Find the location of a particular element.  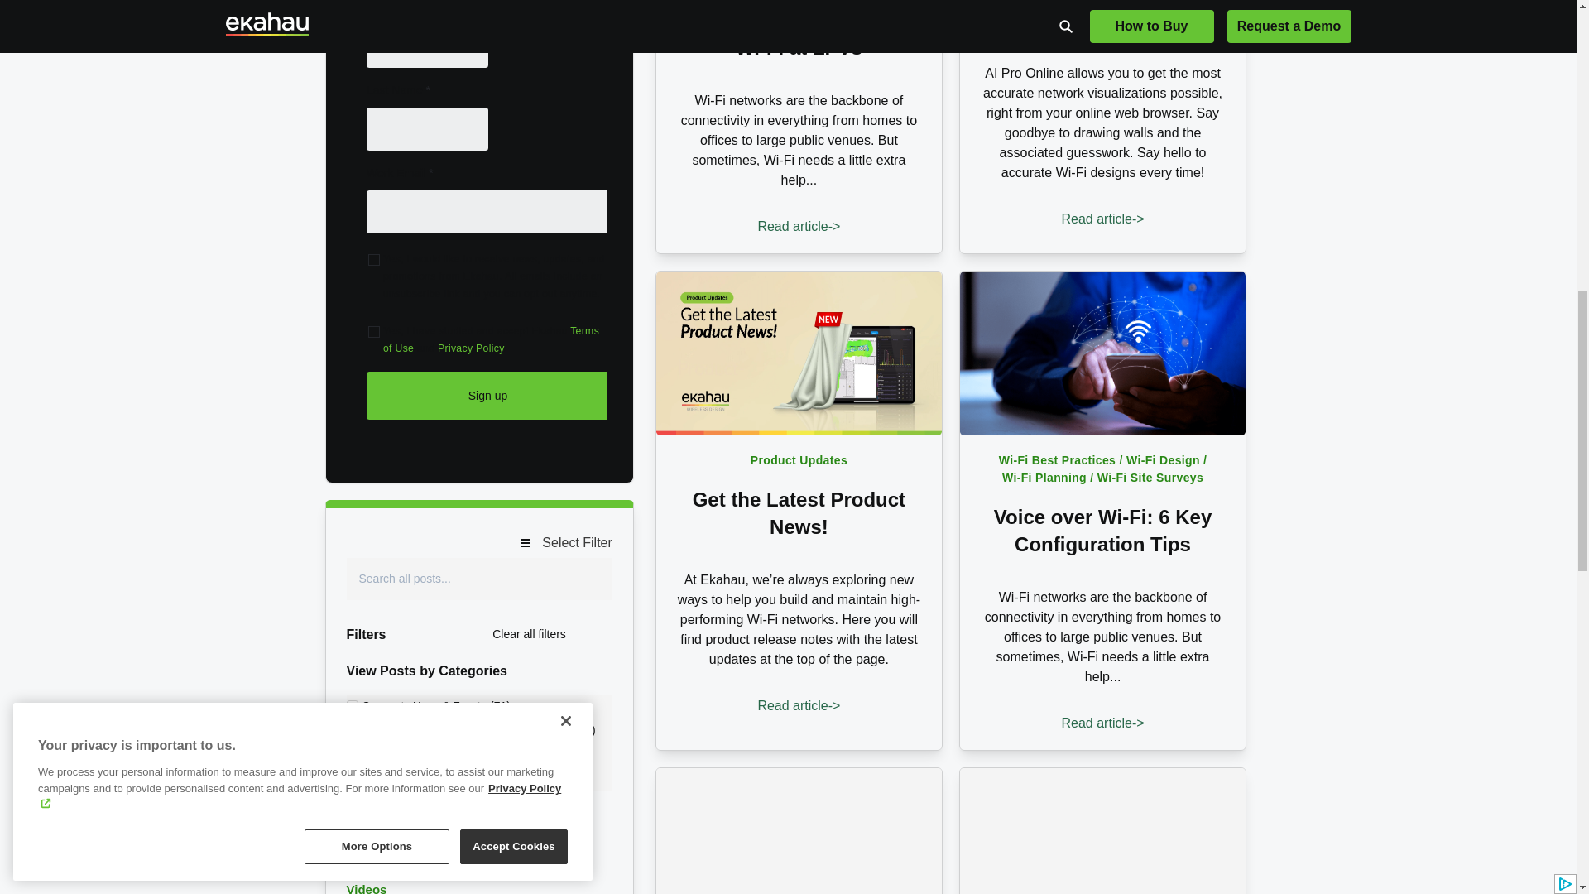

Case Studies is located at coordinates (385, 851).